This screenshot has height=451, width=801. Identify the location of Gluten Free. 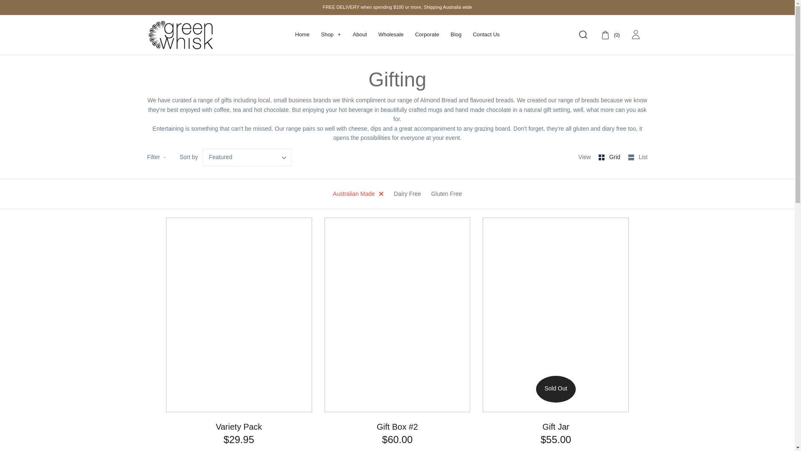
(446, 194).